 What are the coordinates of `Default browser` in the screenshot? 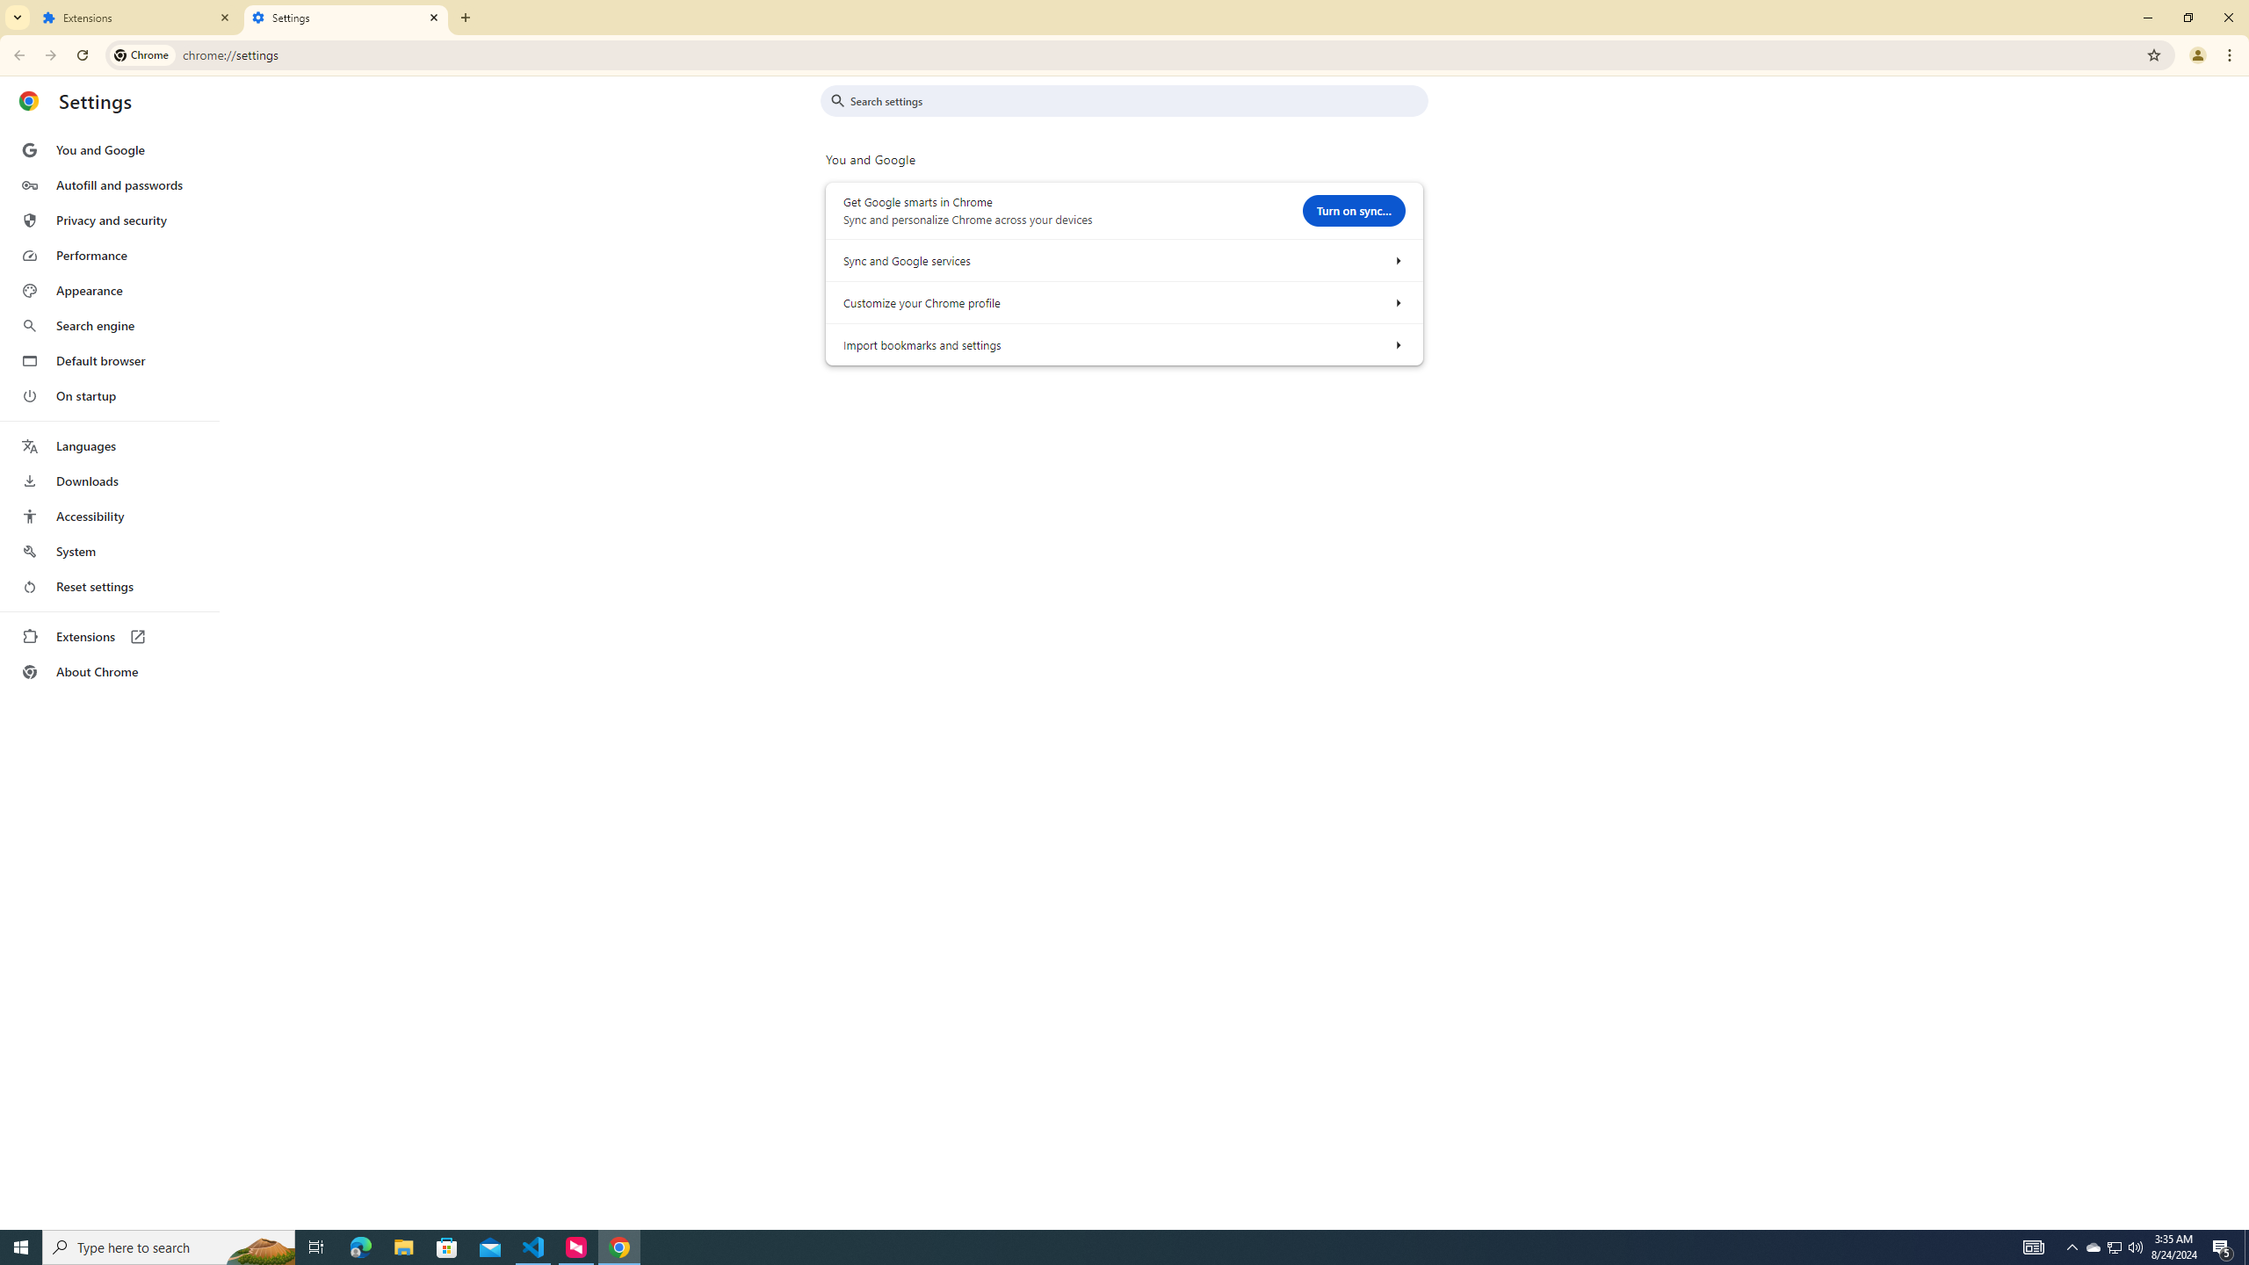 It's located at (109, 360).